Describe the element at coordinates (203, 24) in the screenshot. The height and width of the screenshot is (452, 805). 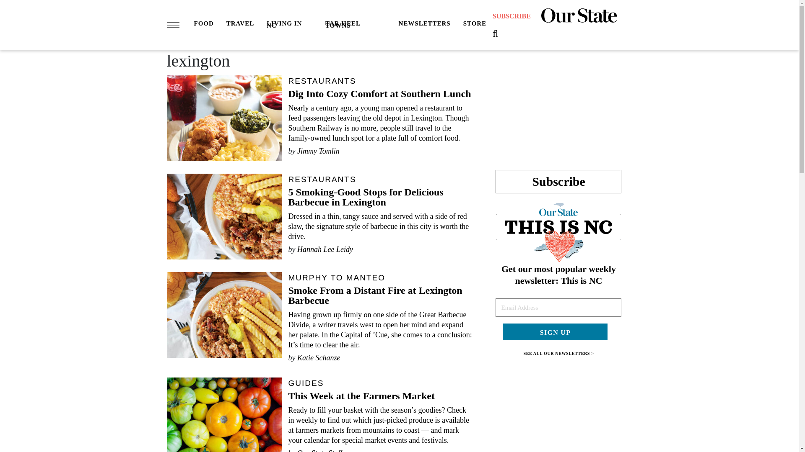
I see `FOOD` at that location.